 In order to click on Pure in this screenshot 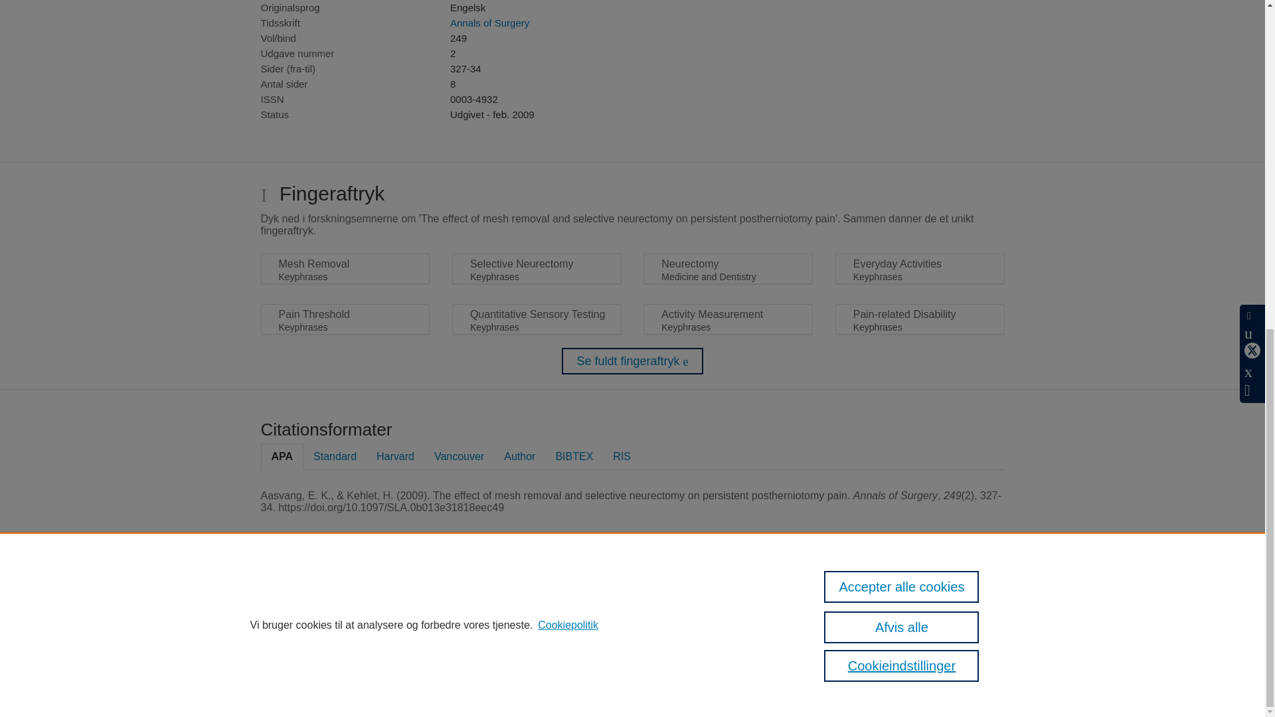, I will do `click(429, 600)`.